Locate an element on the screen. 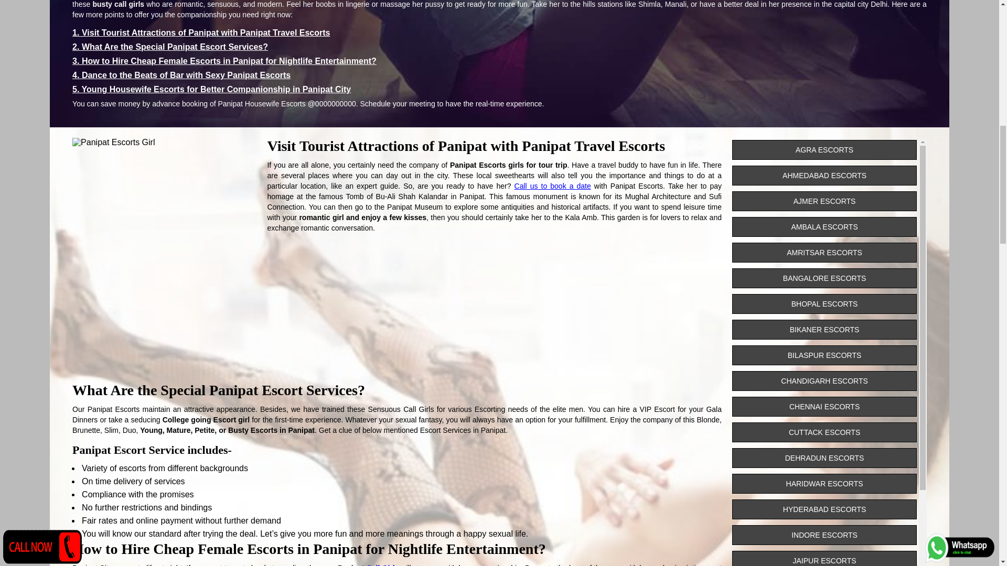  HYDERABAD ESCORTS is located at coordinates (824, 509).